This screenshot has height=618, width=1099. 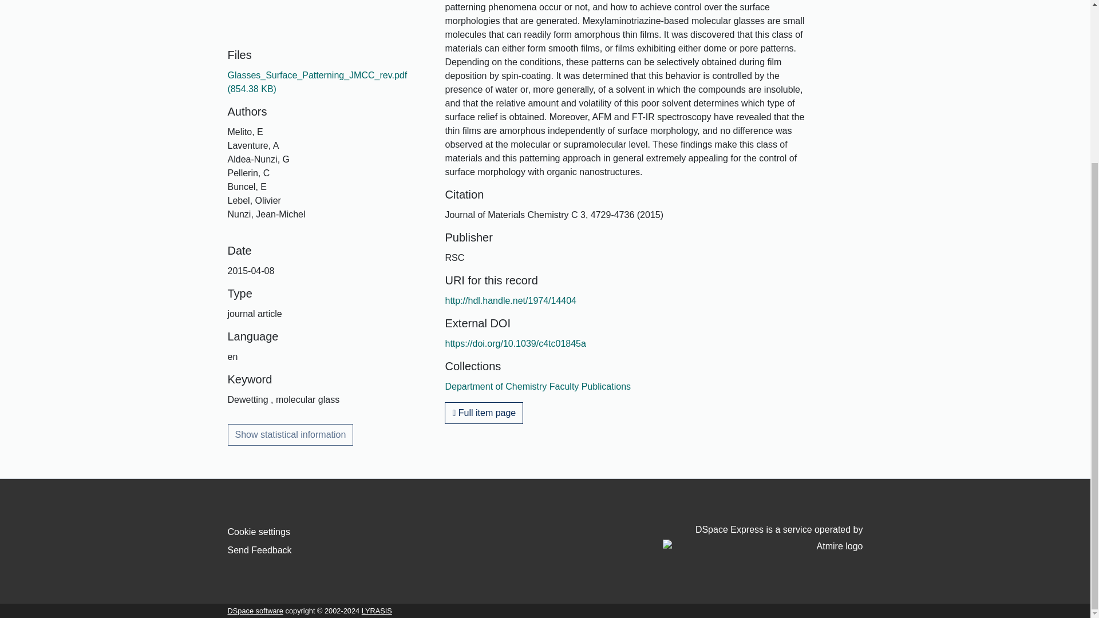 What do you see at coordinates (260, 549) in the screenshot?
I see `Send Feedback` at bounding box center [260, 549].